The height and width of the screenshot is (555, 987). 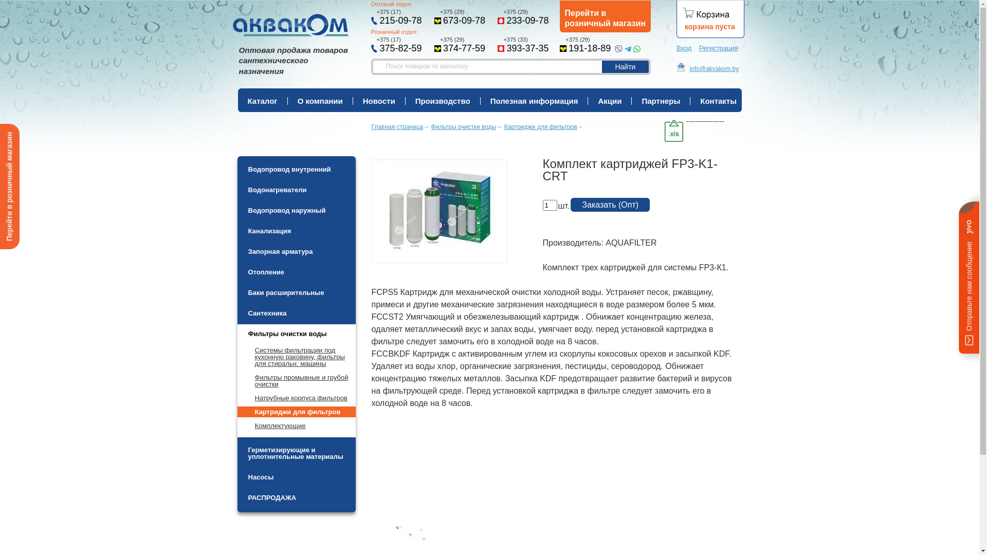 I want to click on +375 (29)
374-77-59, so click(x=462, y=45).